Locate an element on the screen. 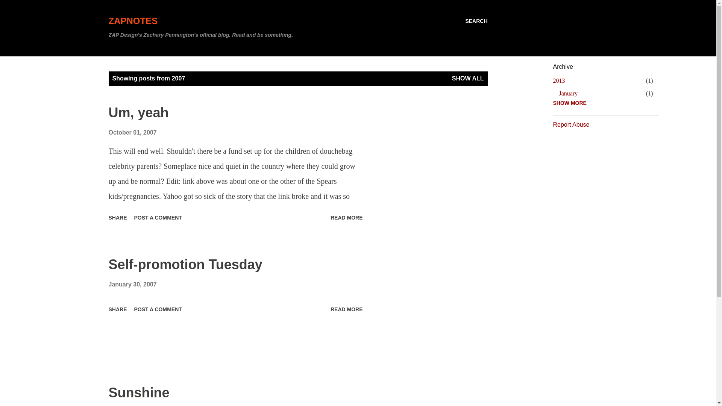 Image resolution: width=722 pixels, height=406 pixels. SHARE is located at coordinates (559, 80).